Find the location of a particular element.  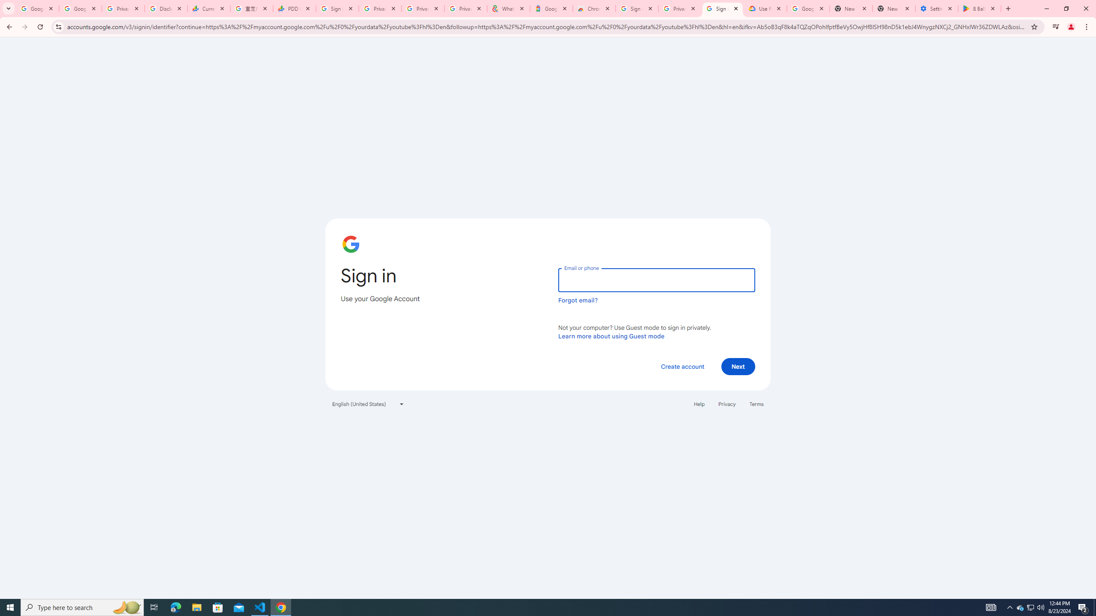

Chrome Web Store - Color themes by Chrome is located at coordinates (594, 9).